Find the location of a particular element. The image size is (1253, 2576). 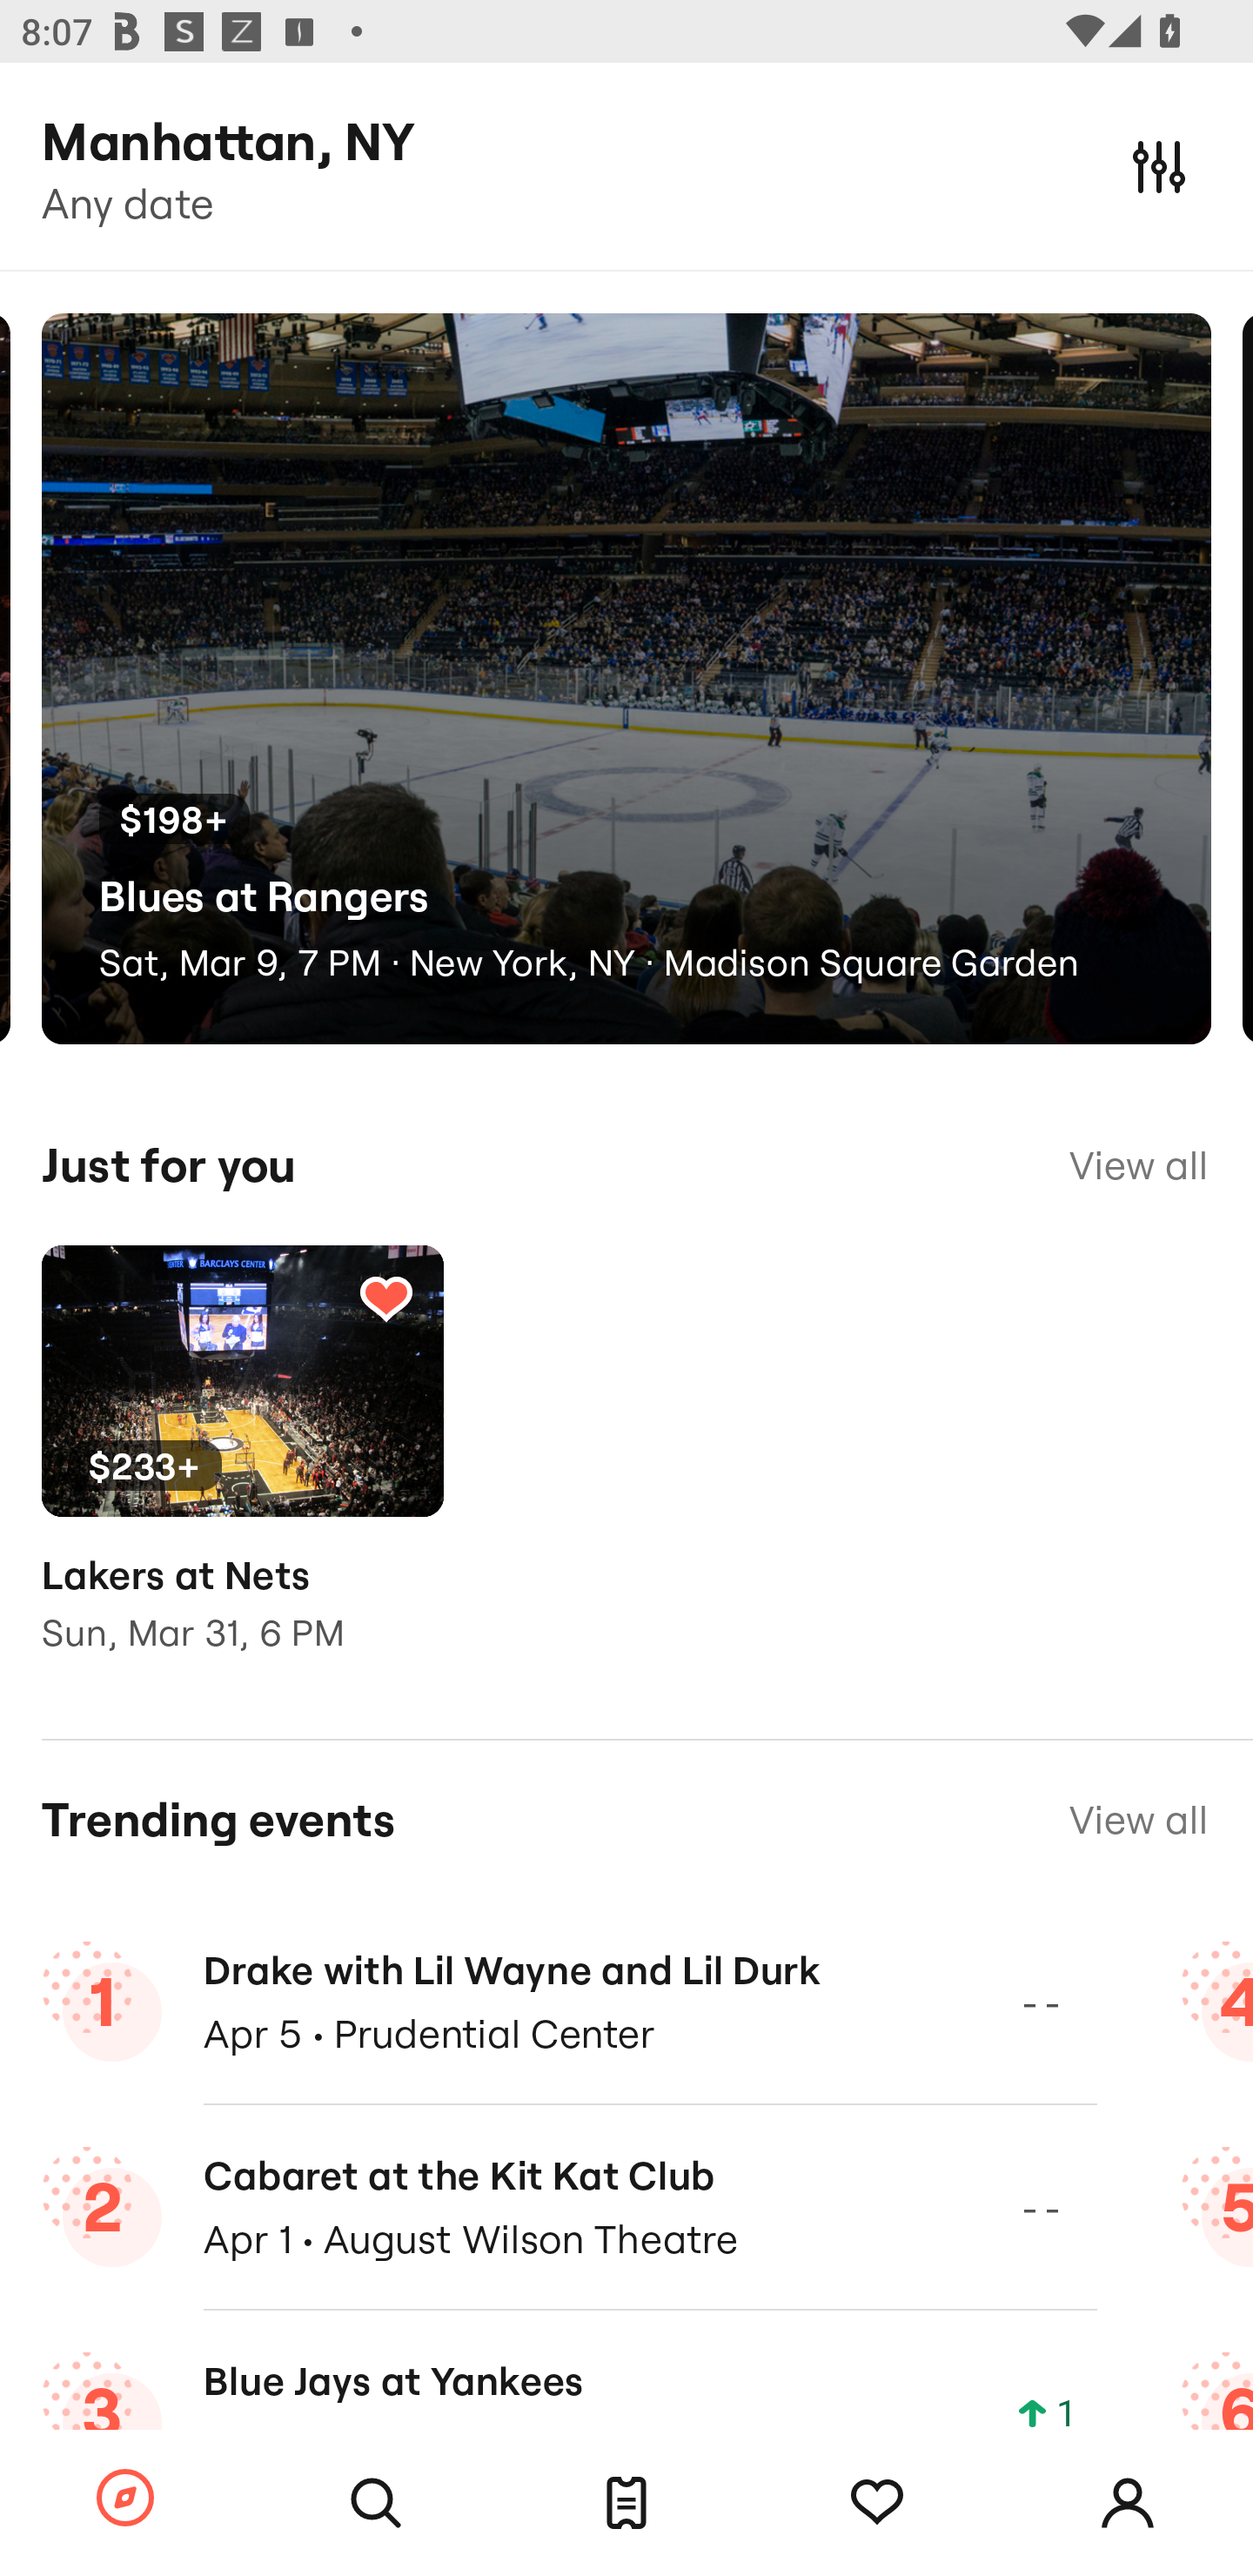

View all is located at coordinates (1138, 1821).